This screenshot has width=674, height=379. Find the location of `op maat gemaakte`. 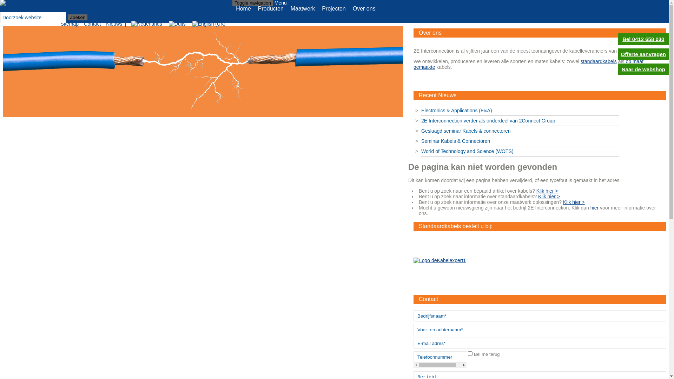

op maat gemaakte is located at coordinates (529, 64).